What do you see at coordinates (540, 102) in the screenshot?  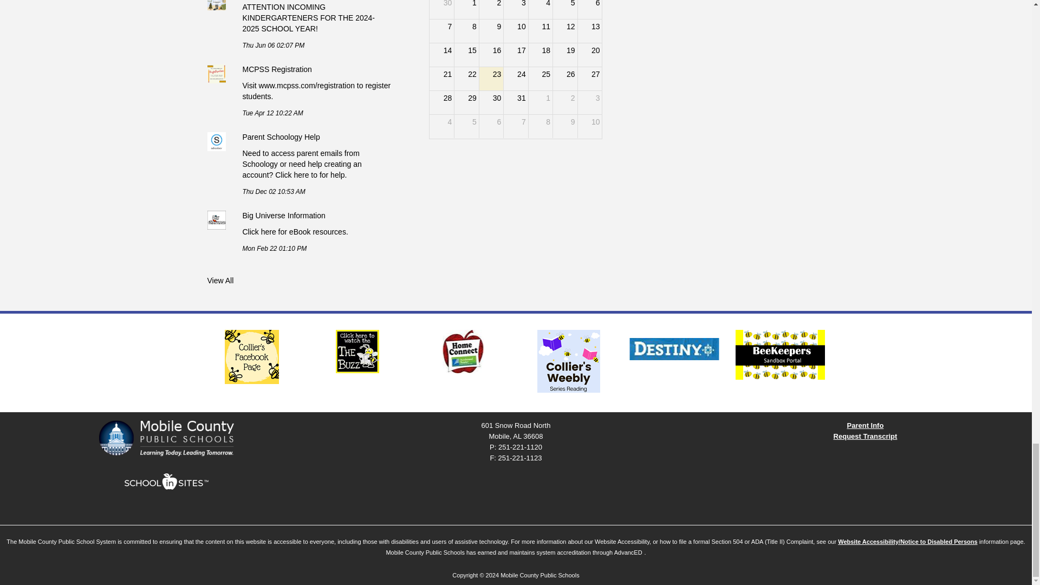 I see `1` at bounding box center [540, 102].